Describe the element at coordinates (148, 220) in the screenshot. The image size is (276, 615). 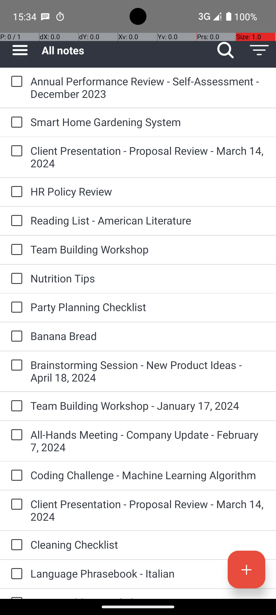
I see `Reading List - American Literature` at that location.